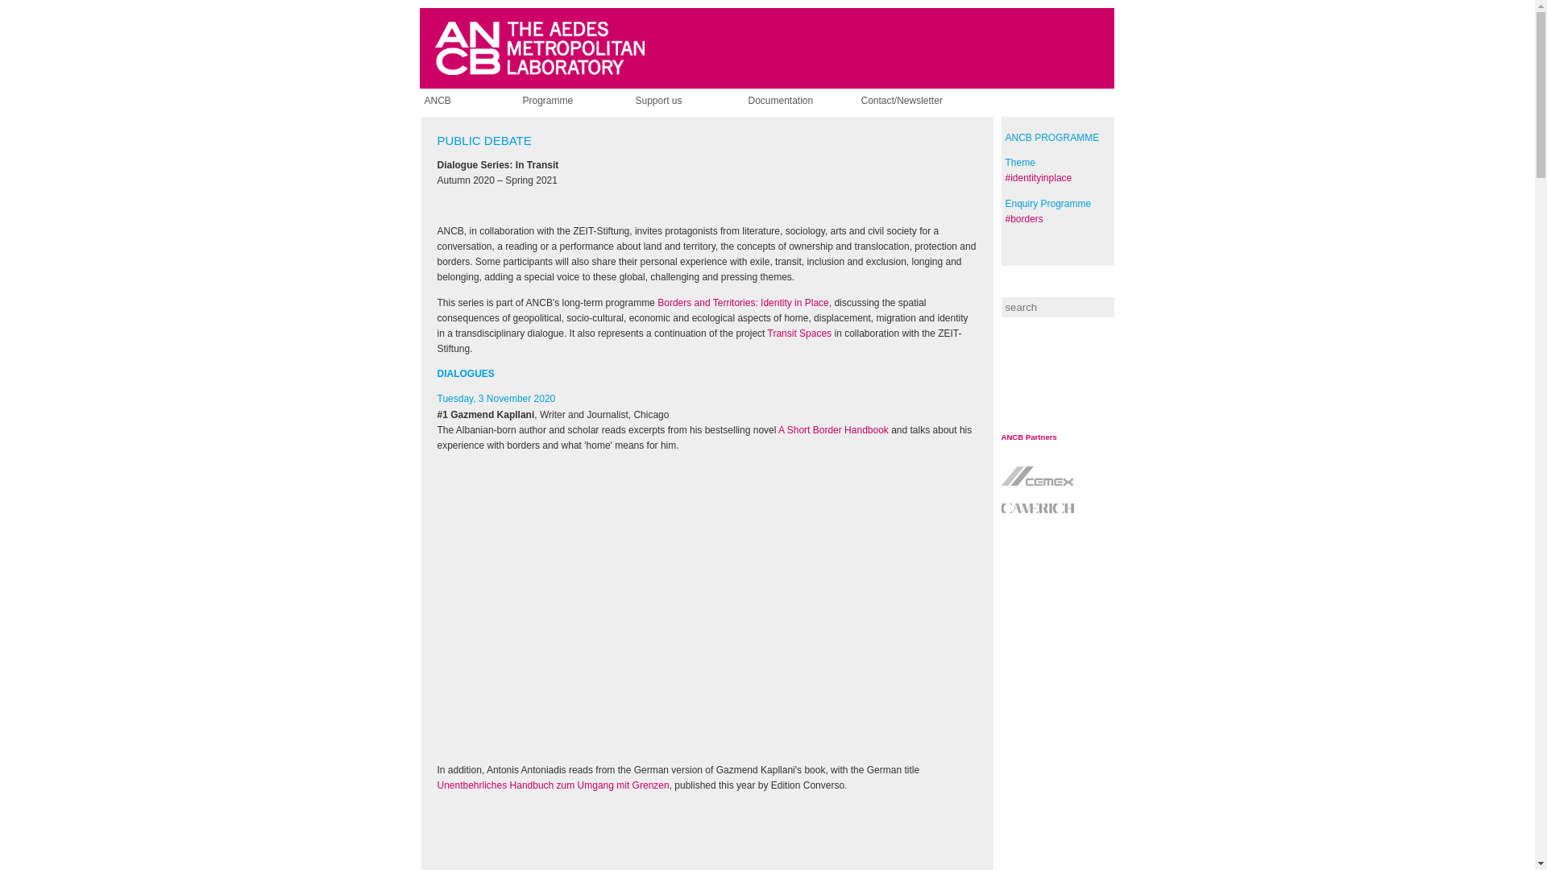 The height and width of the screenshot is (870, 1547). I want to click on A Short Border Handbook, so click(833, 430).